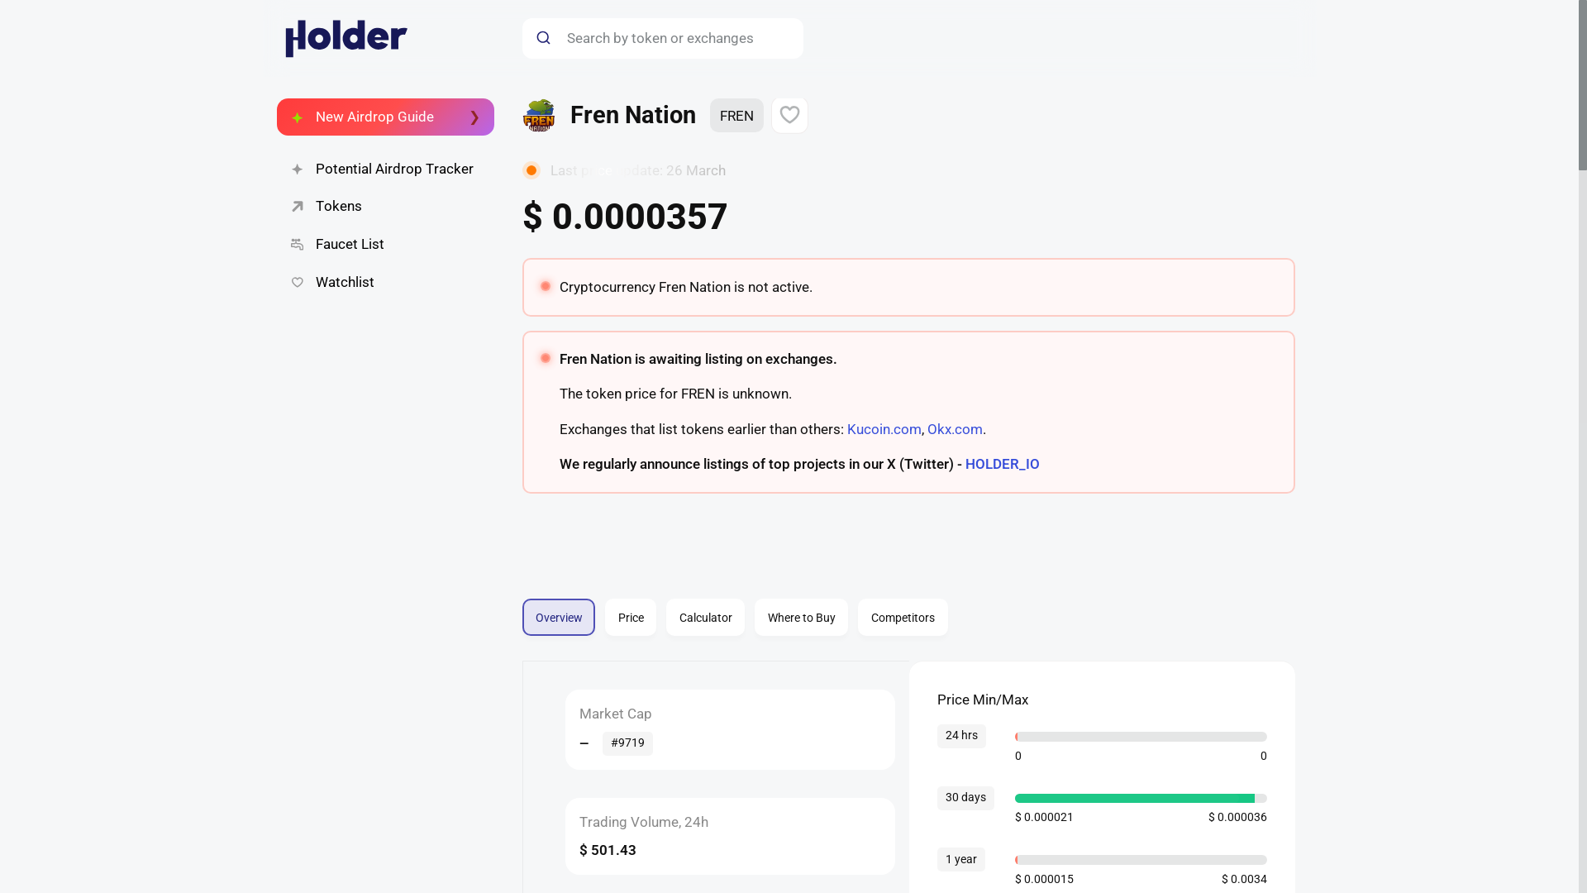 This screenshot has height=893, width=1587. Describe the element at coordinates (627, 743) in the screenshot. I see `Overview` at that location.